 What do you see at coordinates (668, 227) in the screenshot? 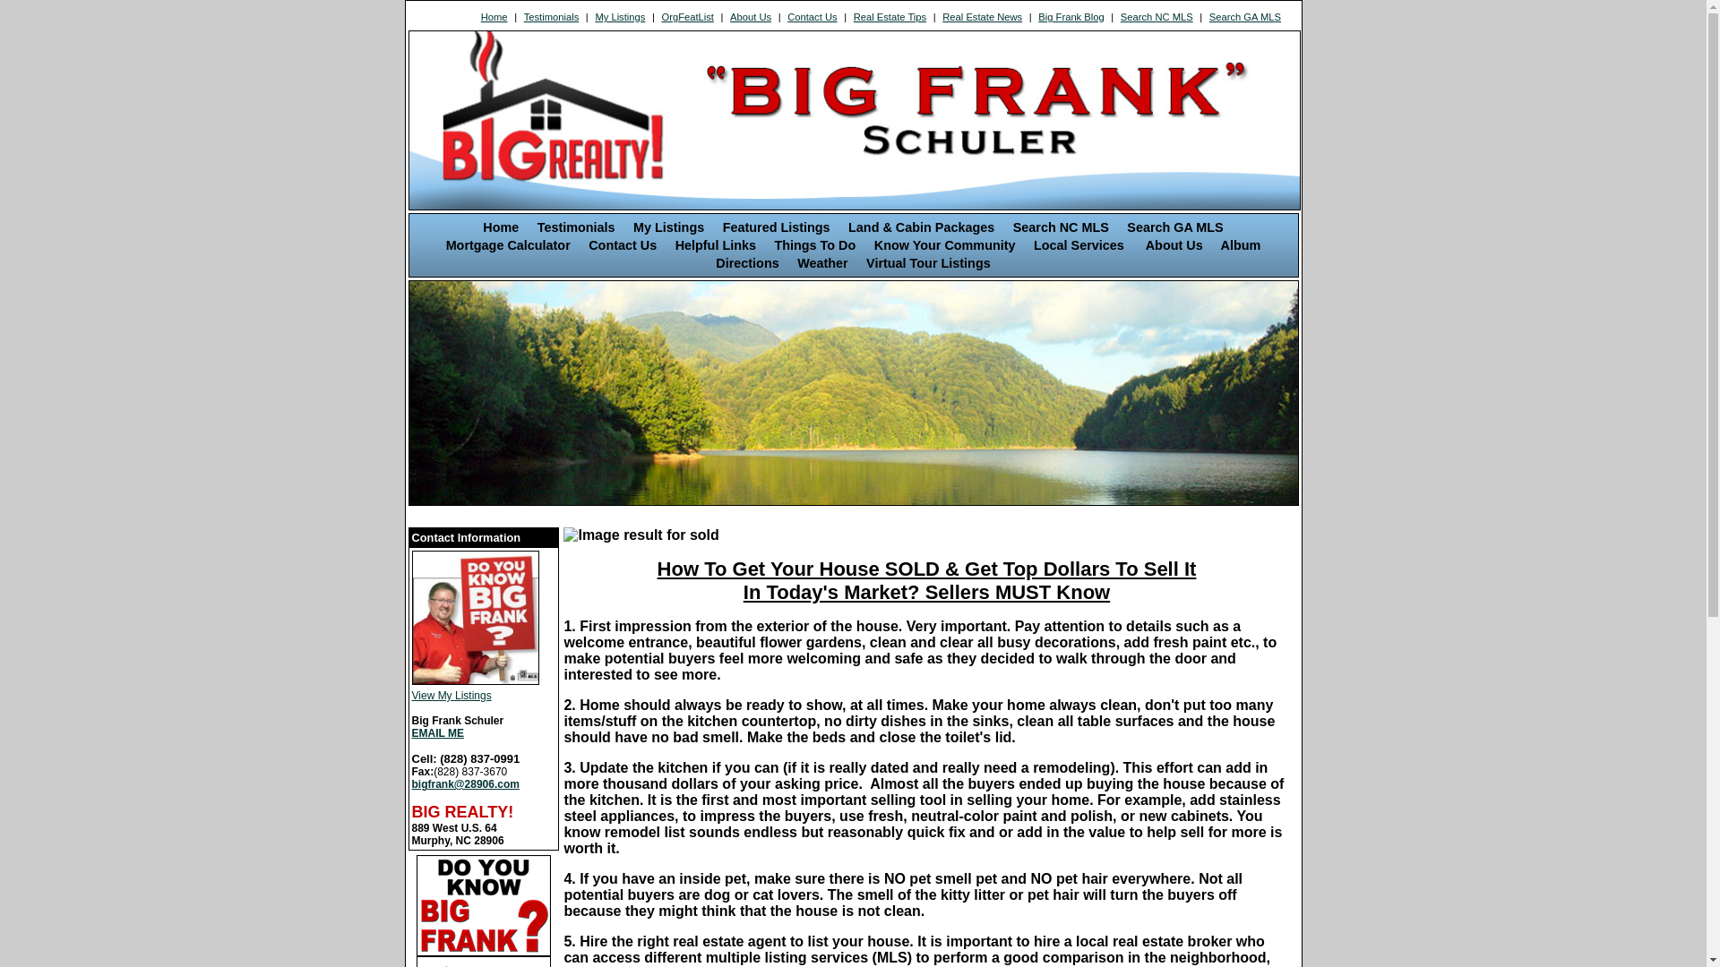
I see `My Listings` at bounding box center [668, 227].